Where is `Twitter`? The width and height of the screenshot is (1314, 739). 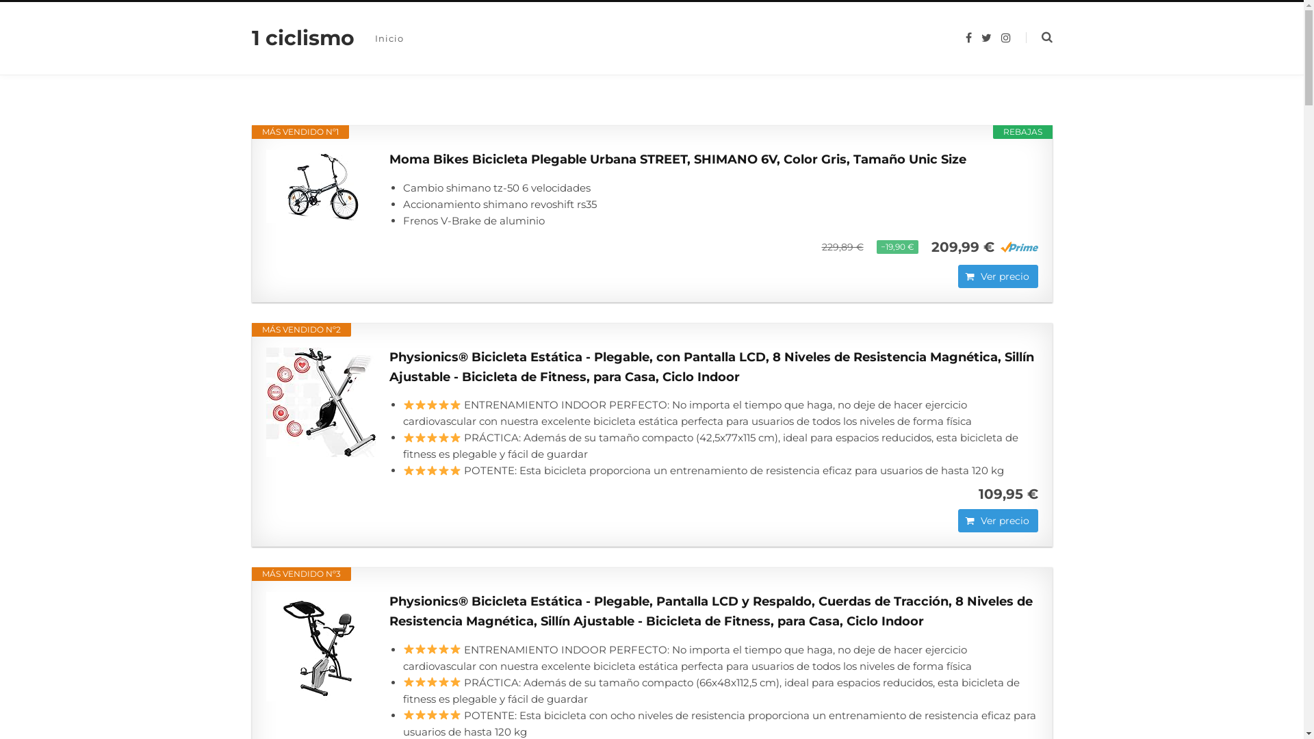 Twitter is located at coordinates (987, 38).